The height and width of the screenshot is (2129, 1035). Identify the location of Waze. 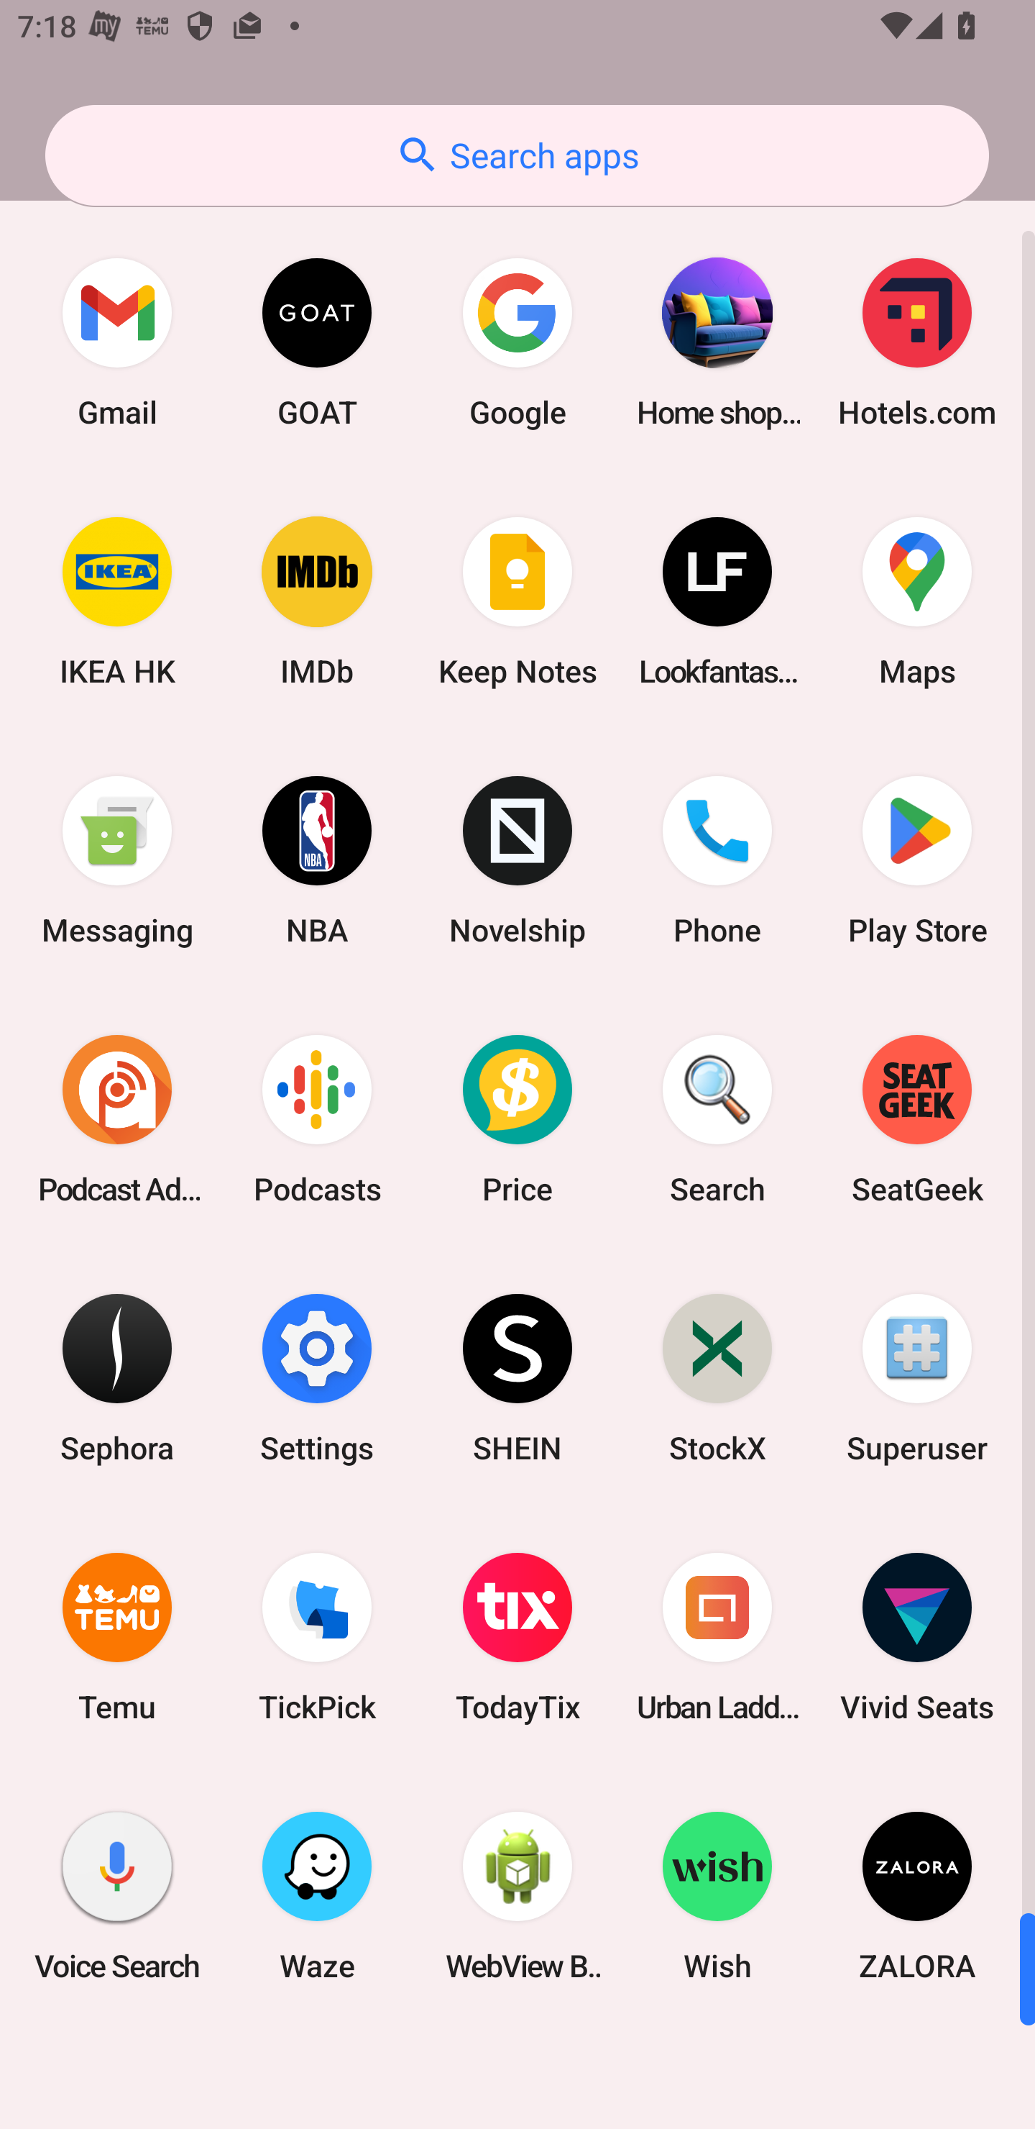
(317, 1895).